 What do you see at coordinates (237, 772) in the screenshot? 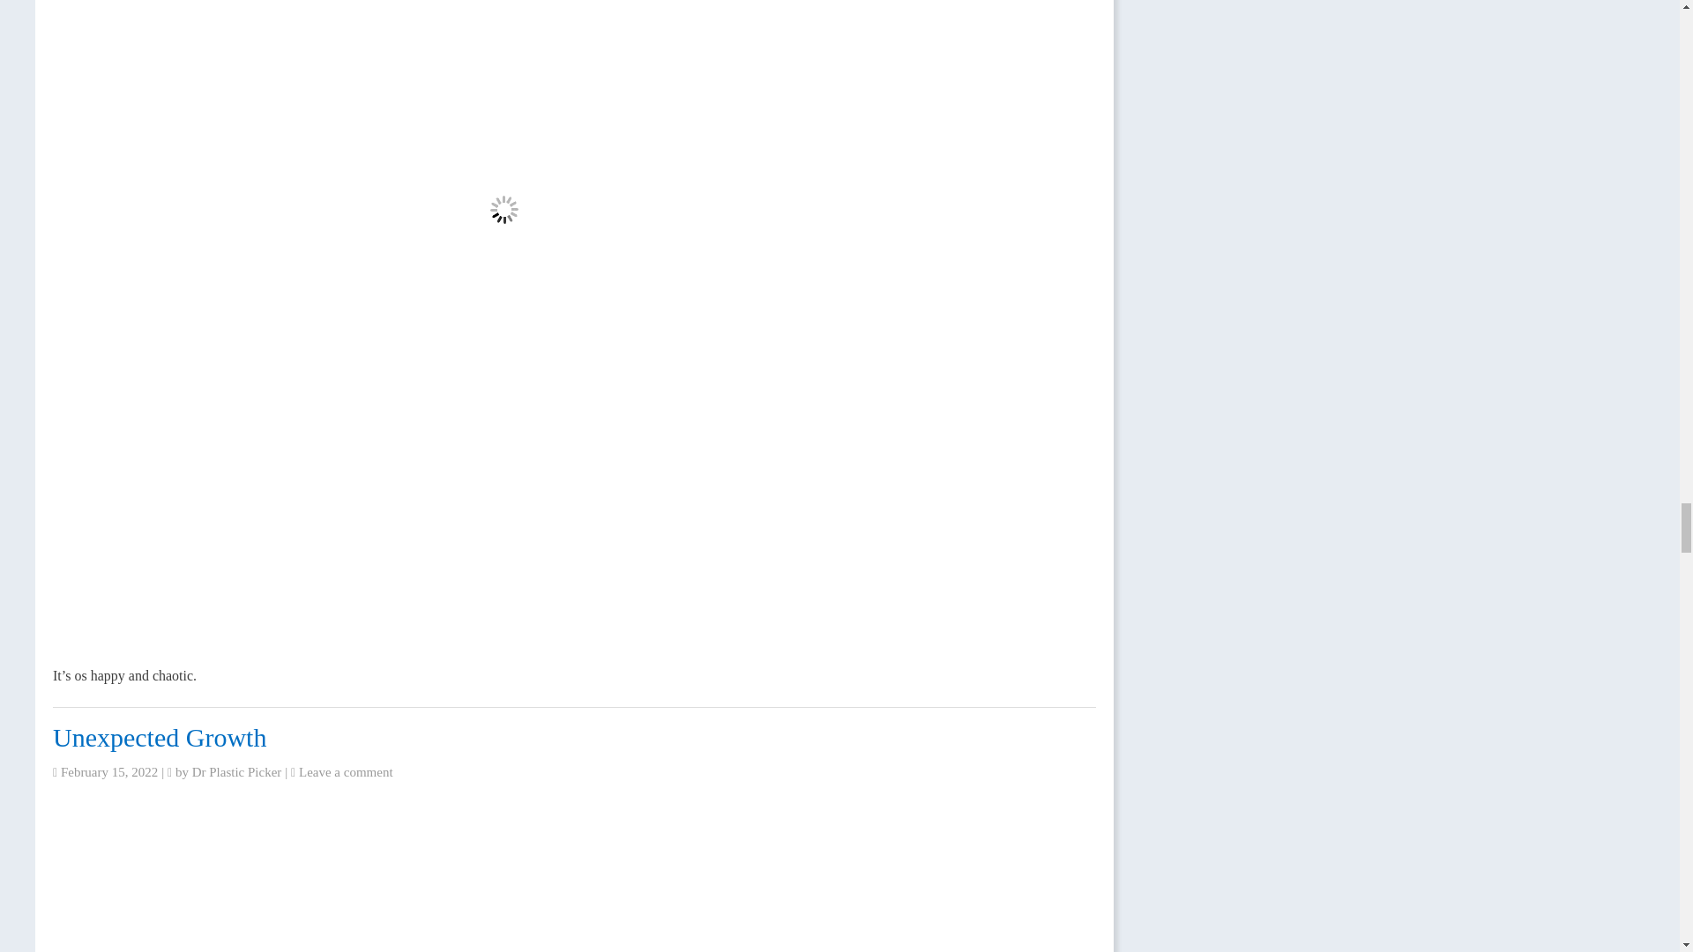
I see `Dr Plastic Picker` at bounding box center [237, 772].